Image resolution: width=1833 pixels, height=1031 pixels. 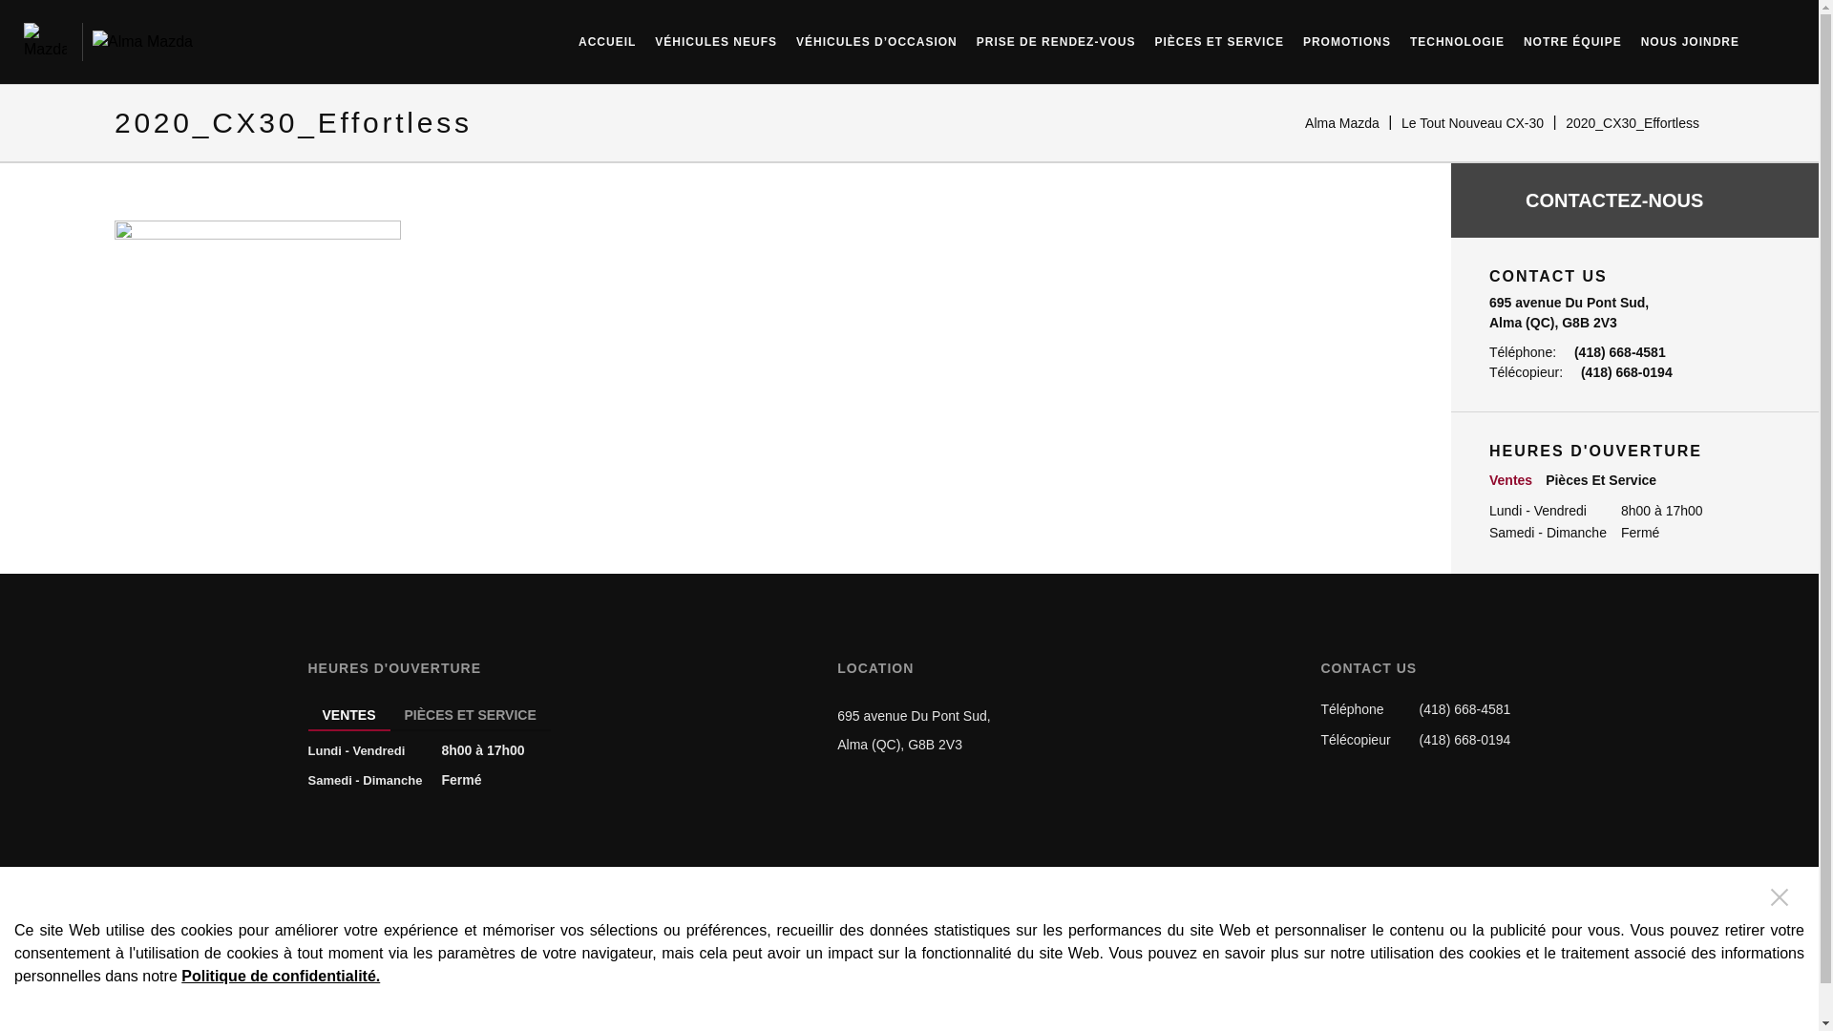 What do you see at coordinates (1472, 123) in the screenshot?
I see `Le Tout Nouveau CX-30` at bounding box center [1472, 123].